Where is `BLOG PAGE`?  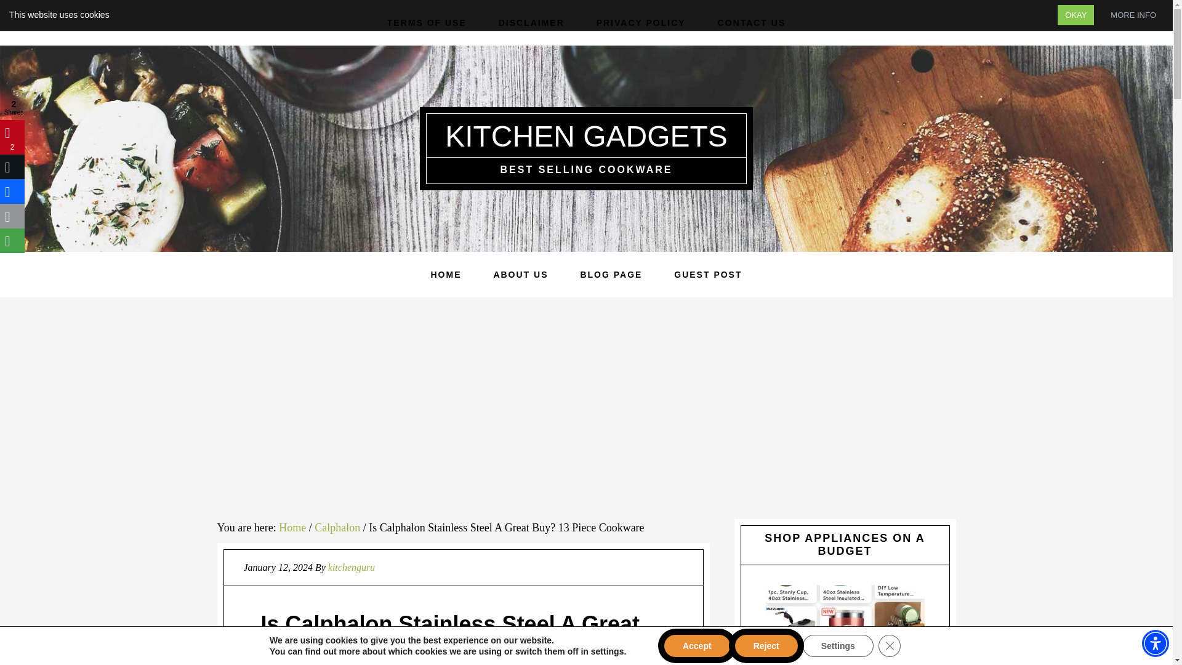
BLOG PAGE is located at coordinates (611, 275).